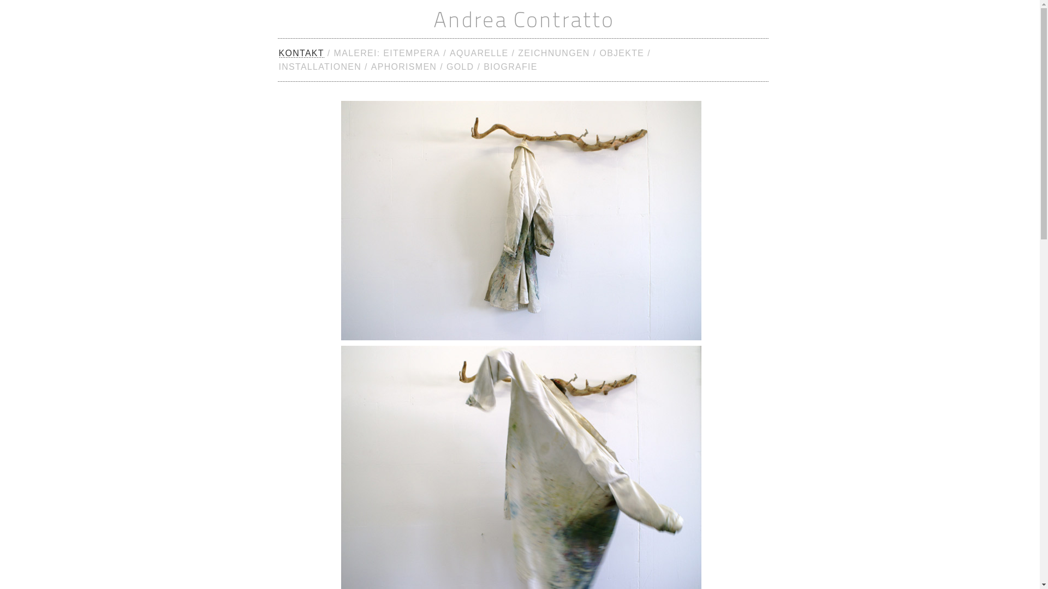 This screenshot has width=1048, height=589. I want to click on OBJEKTE, so click(622, 53).